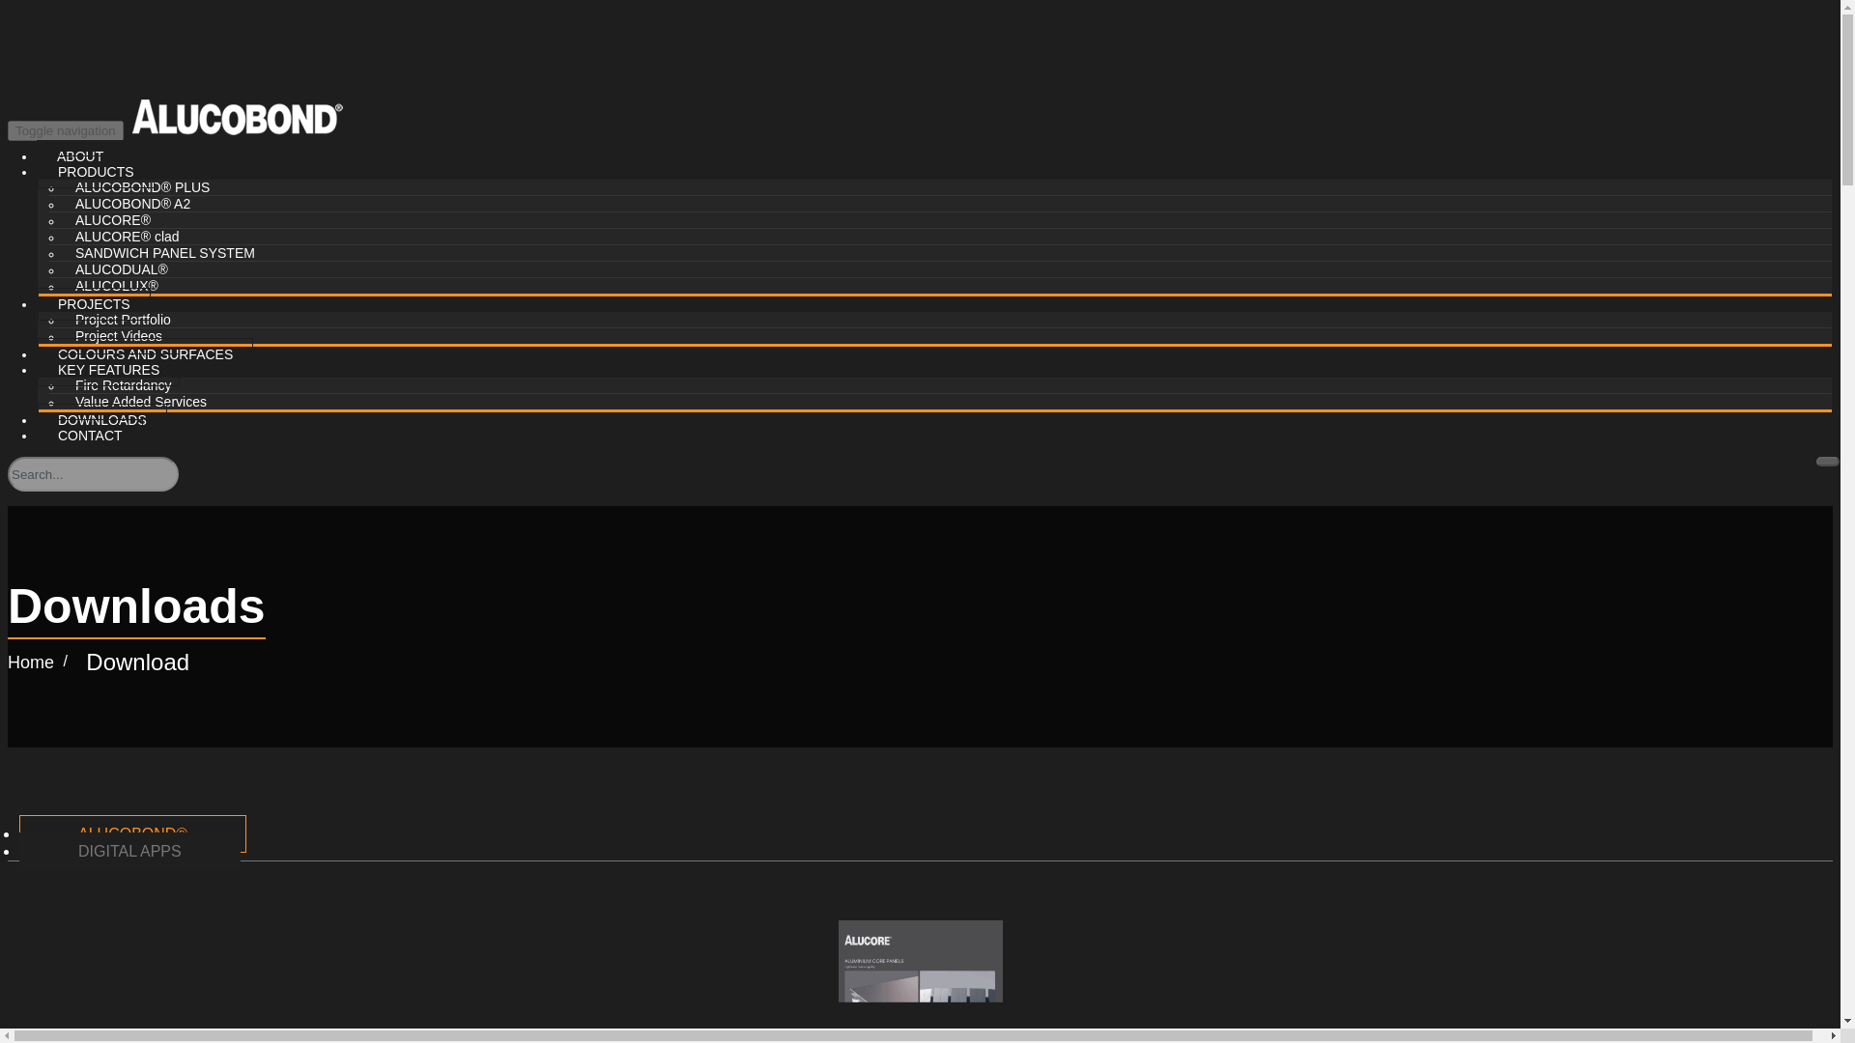 The height and width of the screenshot is (1043, 1855). I want to click on Toggle navigation, so click(66, 130).